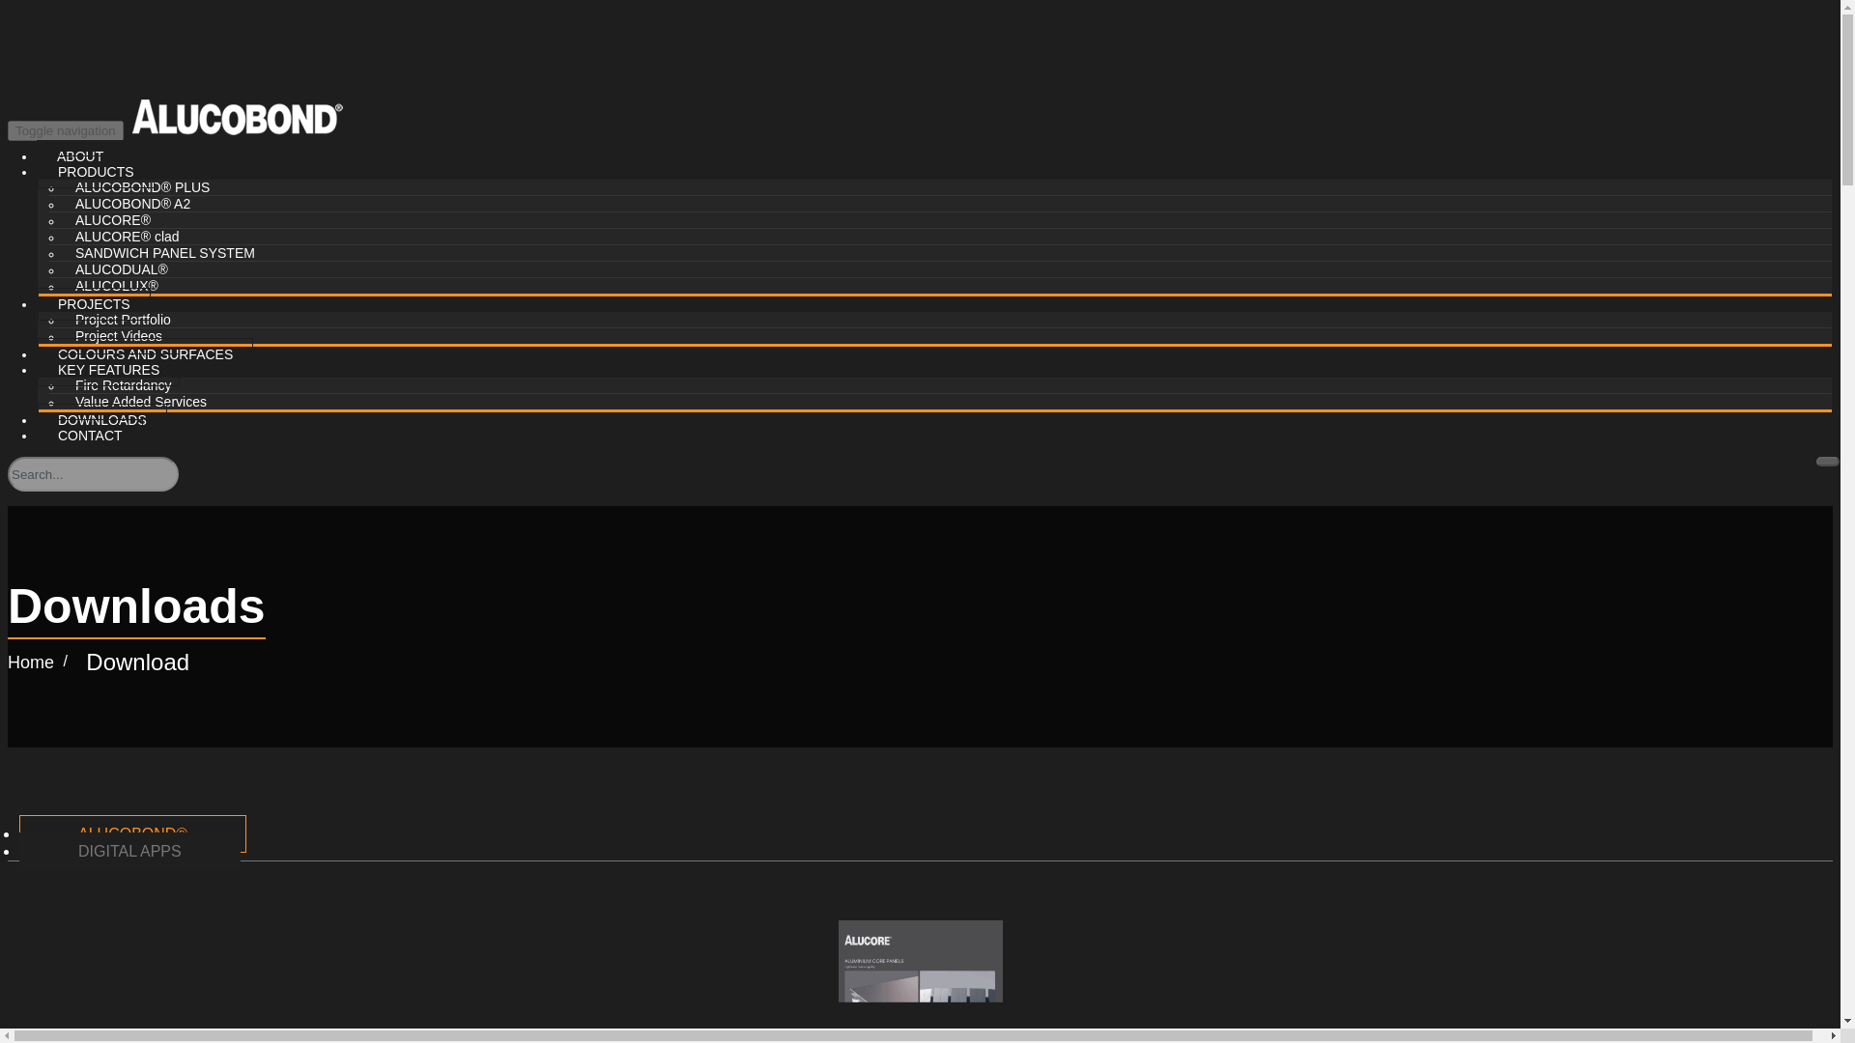 The height and width of the screenshot is (1043, 1855). I want to click on Toggle navigation, so click(66, 130).